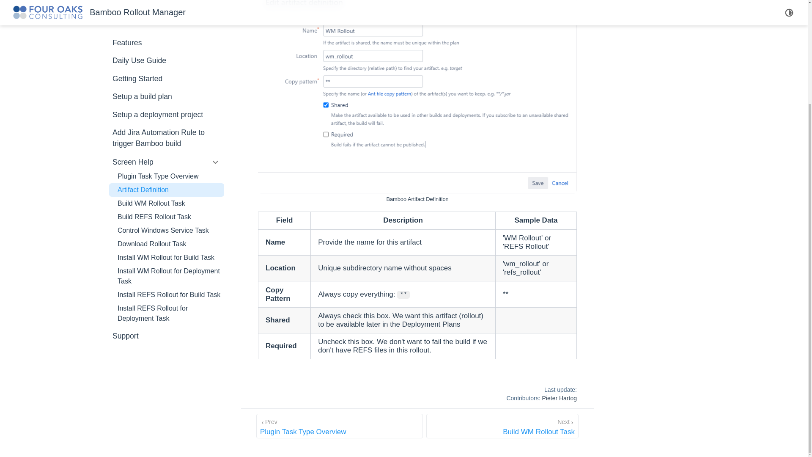  What do you see at coordinates (166, 164) in the screenshot?
I see `Install REFS Rollout for Build Task` at bounding box center [166, 164].